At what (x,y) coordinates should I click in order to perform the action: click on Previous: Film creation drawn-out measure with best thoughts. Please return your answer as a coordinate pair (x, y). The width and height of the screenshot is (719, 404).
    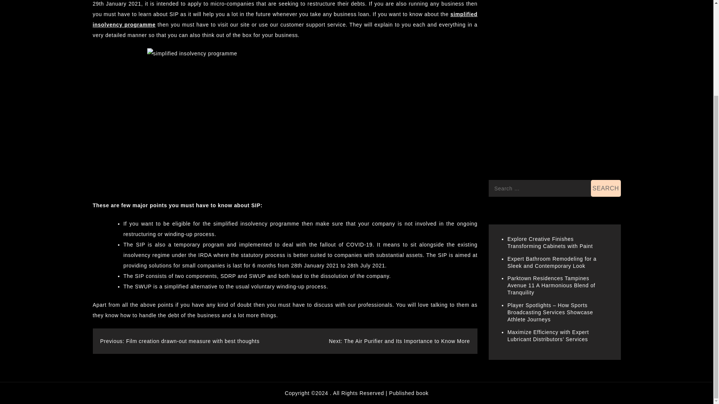
    Looking at the image, I should click on (180, 341).